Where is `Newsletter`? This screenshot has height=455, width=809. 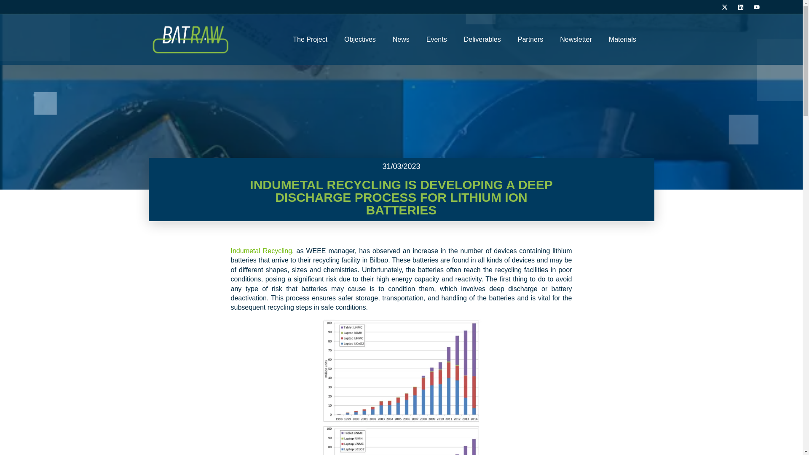
Newsletter is located at coordinates (576, 40).